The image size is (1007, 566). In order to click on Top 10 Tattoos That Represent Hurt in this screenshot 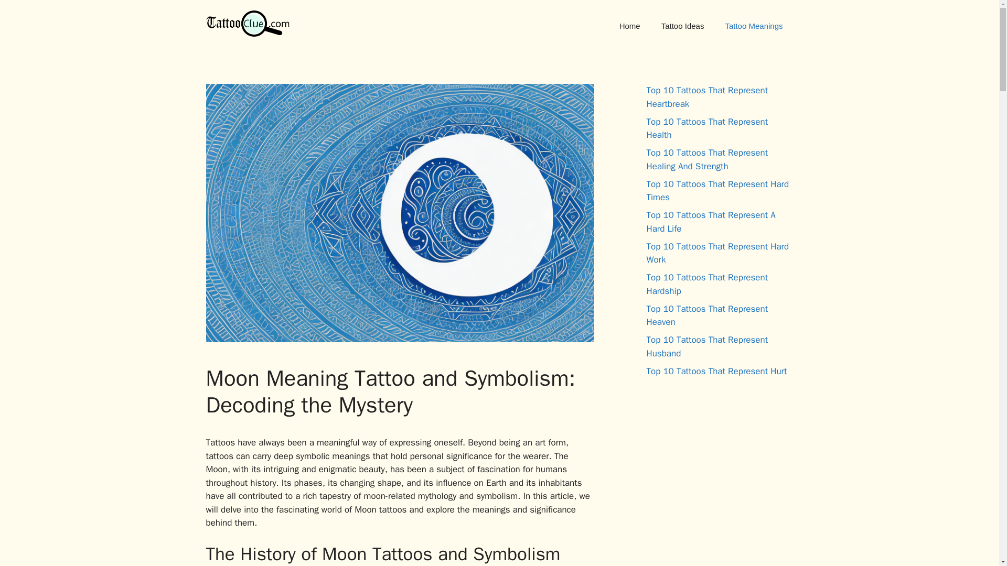, I will do `click(716, 371)`.